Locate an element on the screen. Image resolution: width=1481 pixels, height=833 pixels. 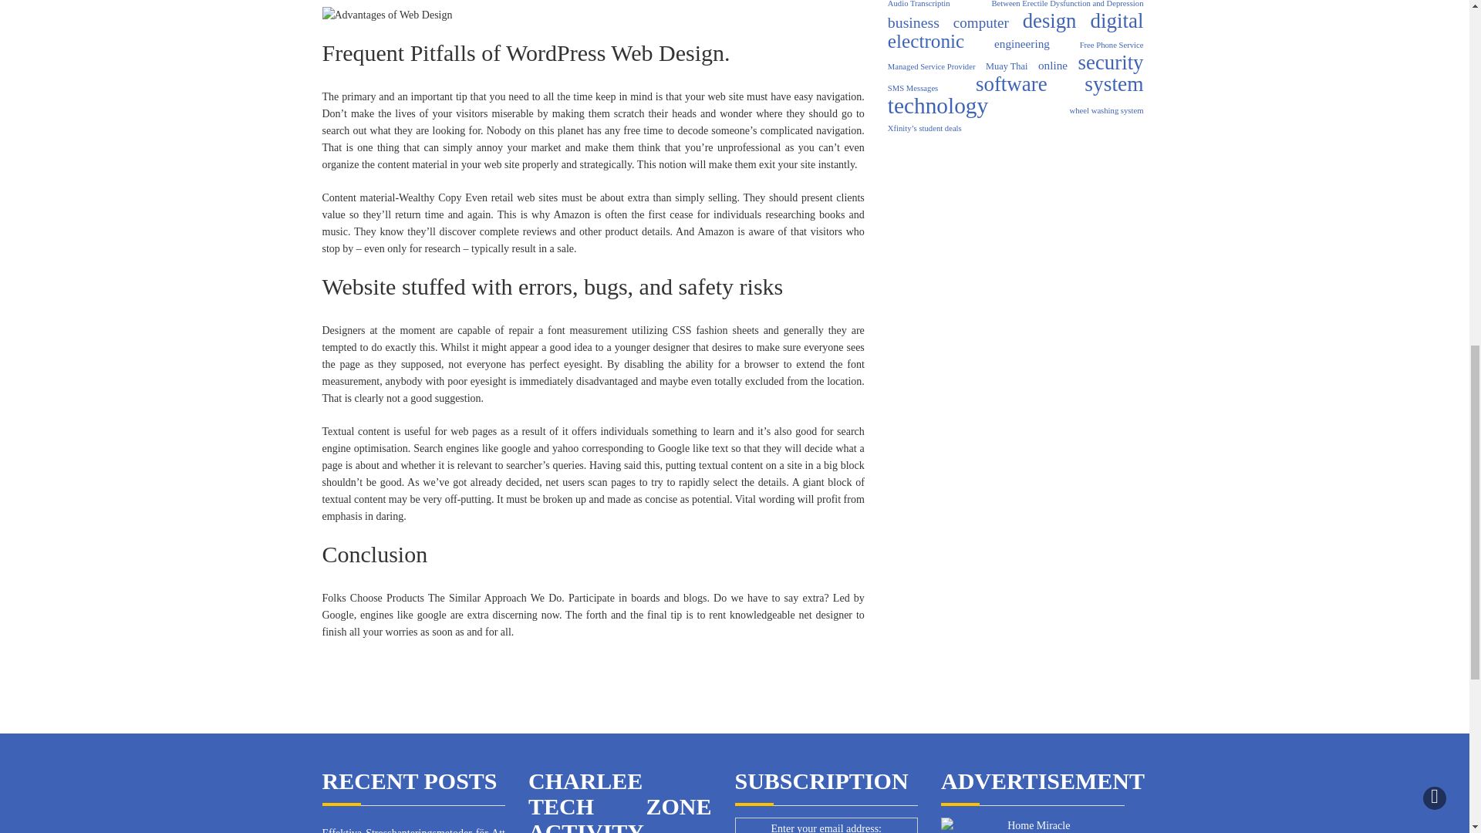
business is located at coordinates (913, 22).